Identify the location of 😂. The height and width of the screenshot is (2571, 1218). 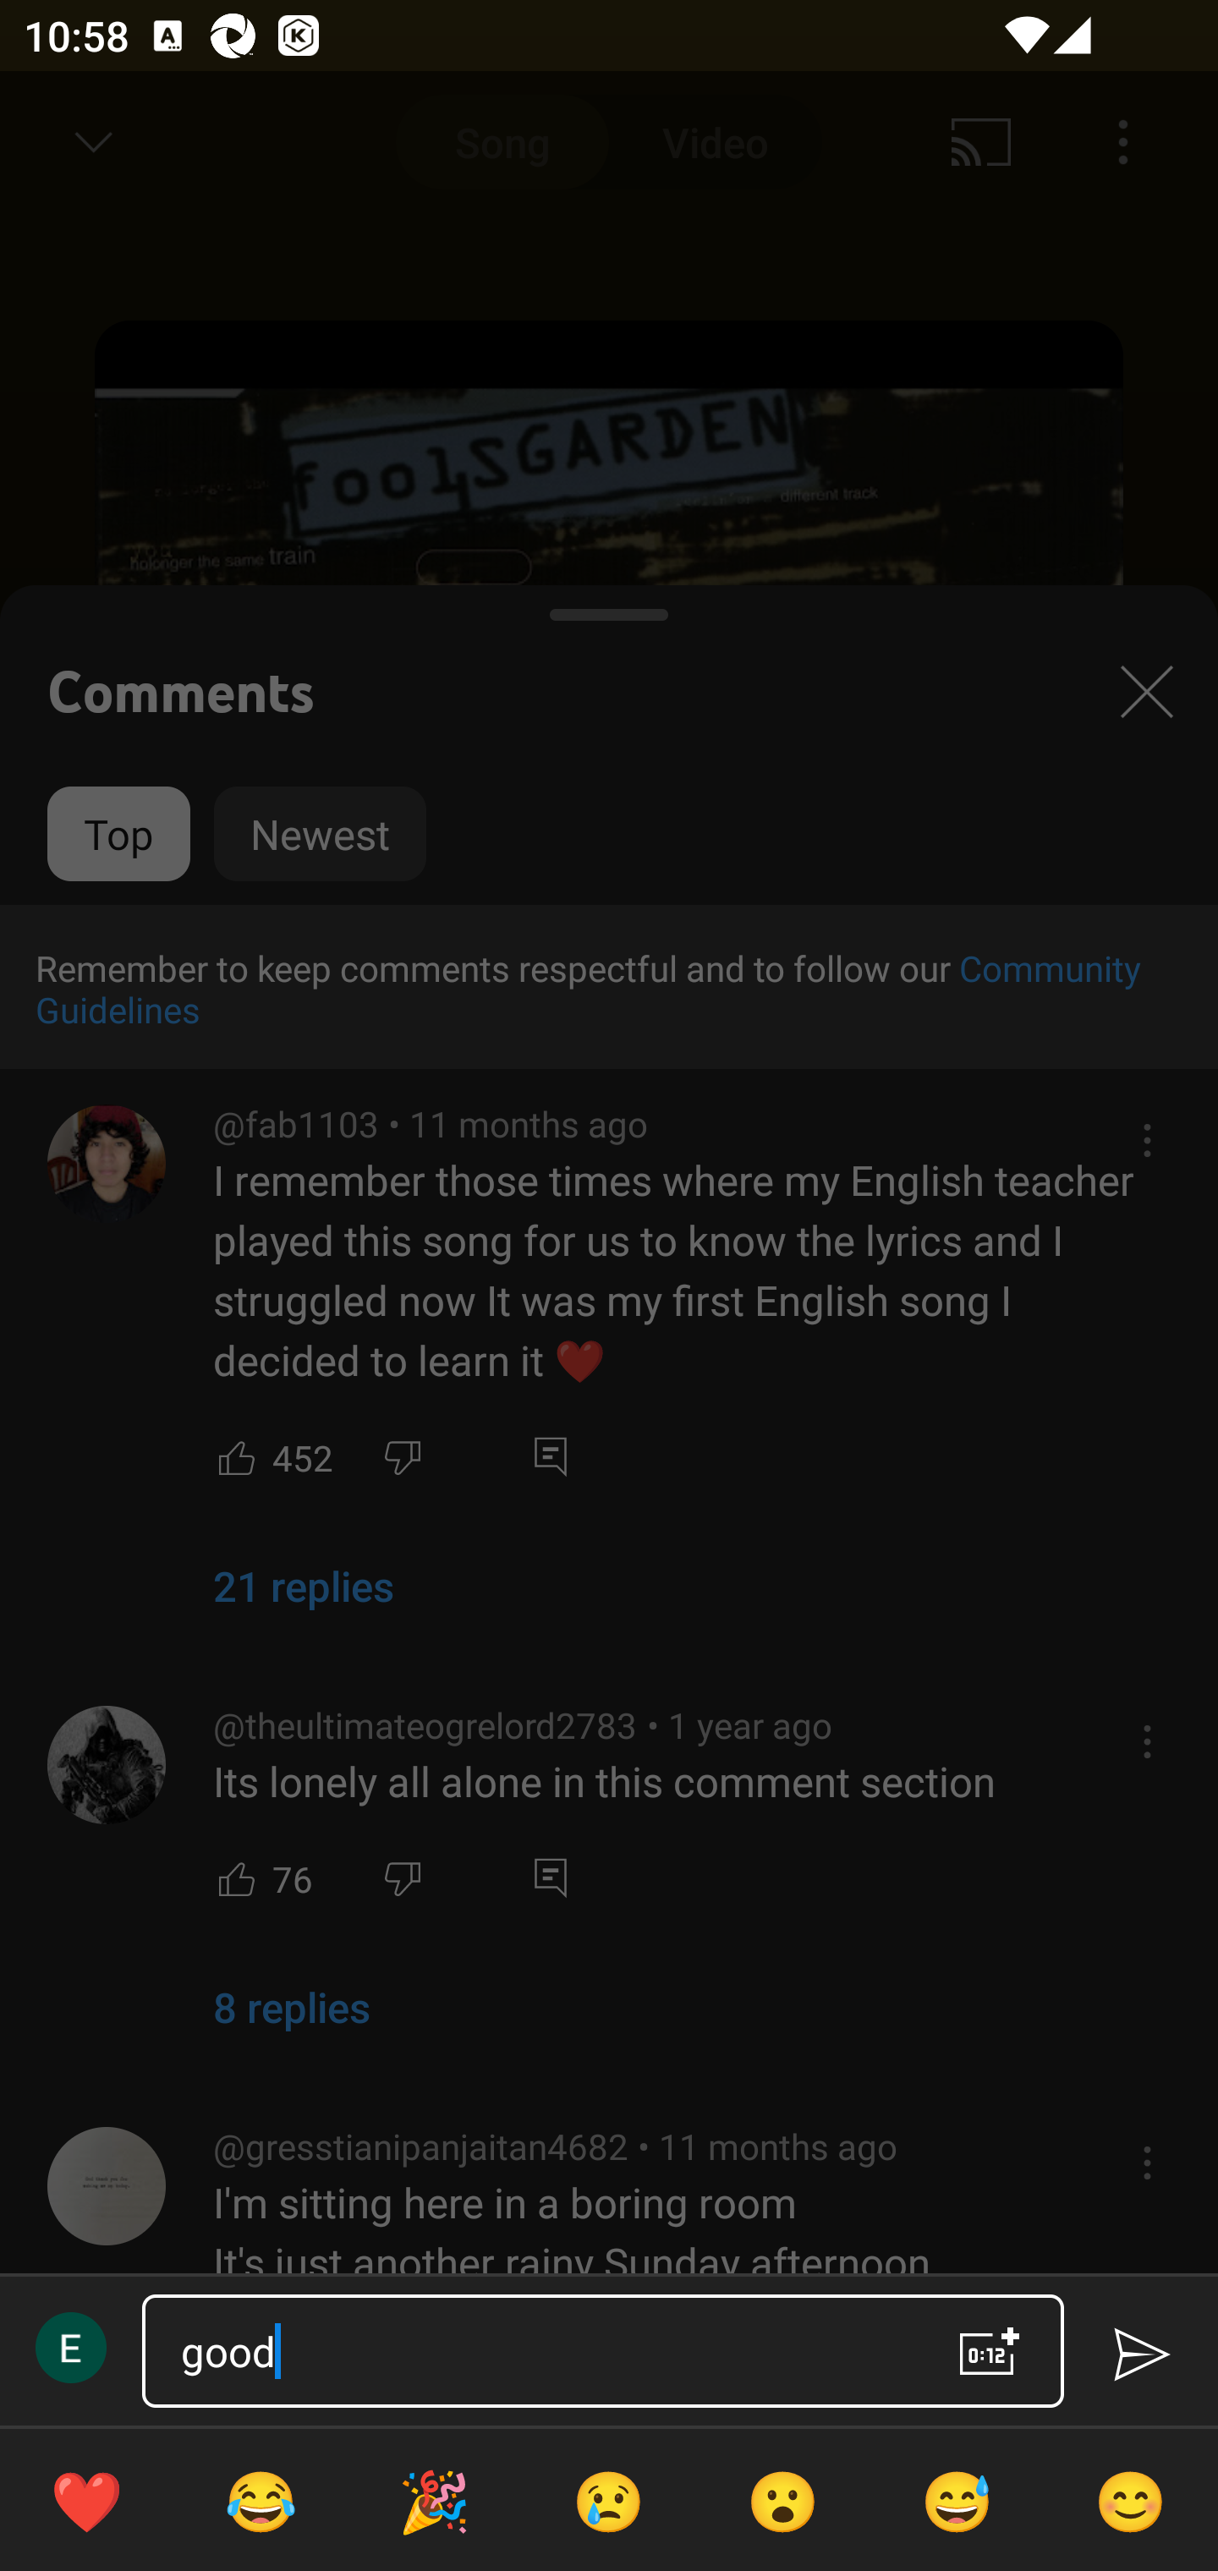
(261, 2500).